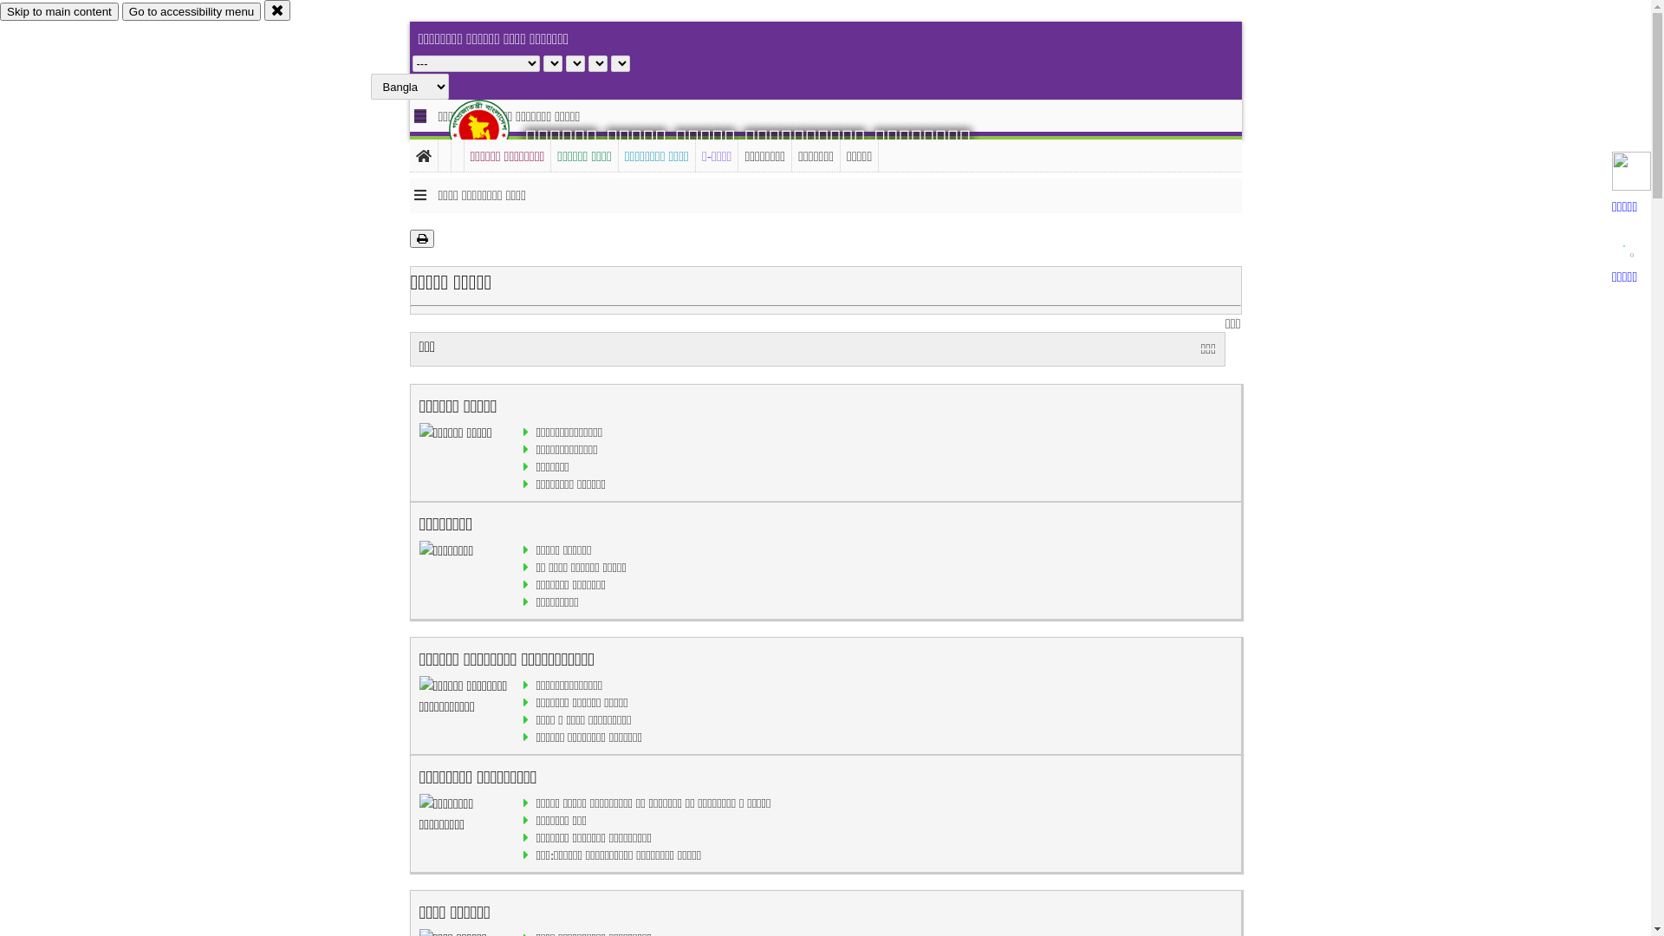 This screenshot has height=936, width=1664. Describe the element at coordinates (494, 129) in the screenshot. I see `
                
            ` at that location.